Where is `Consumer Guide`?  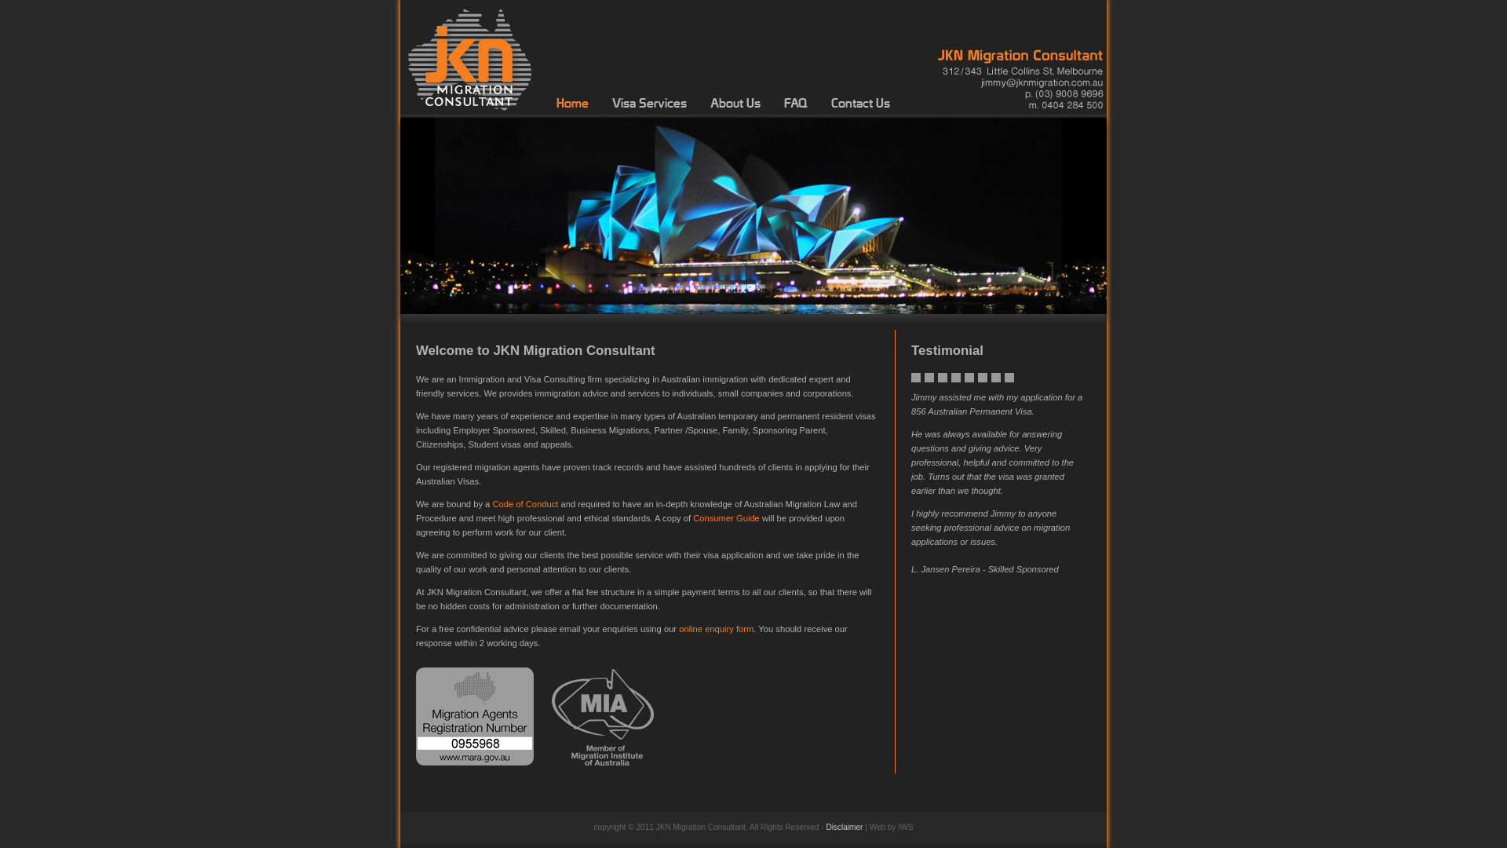
Consumer Guide is located at coordinates (727, 518).